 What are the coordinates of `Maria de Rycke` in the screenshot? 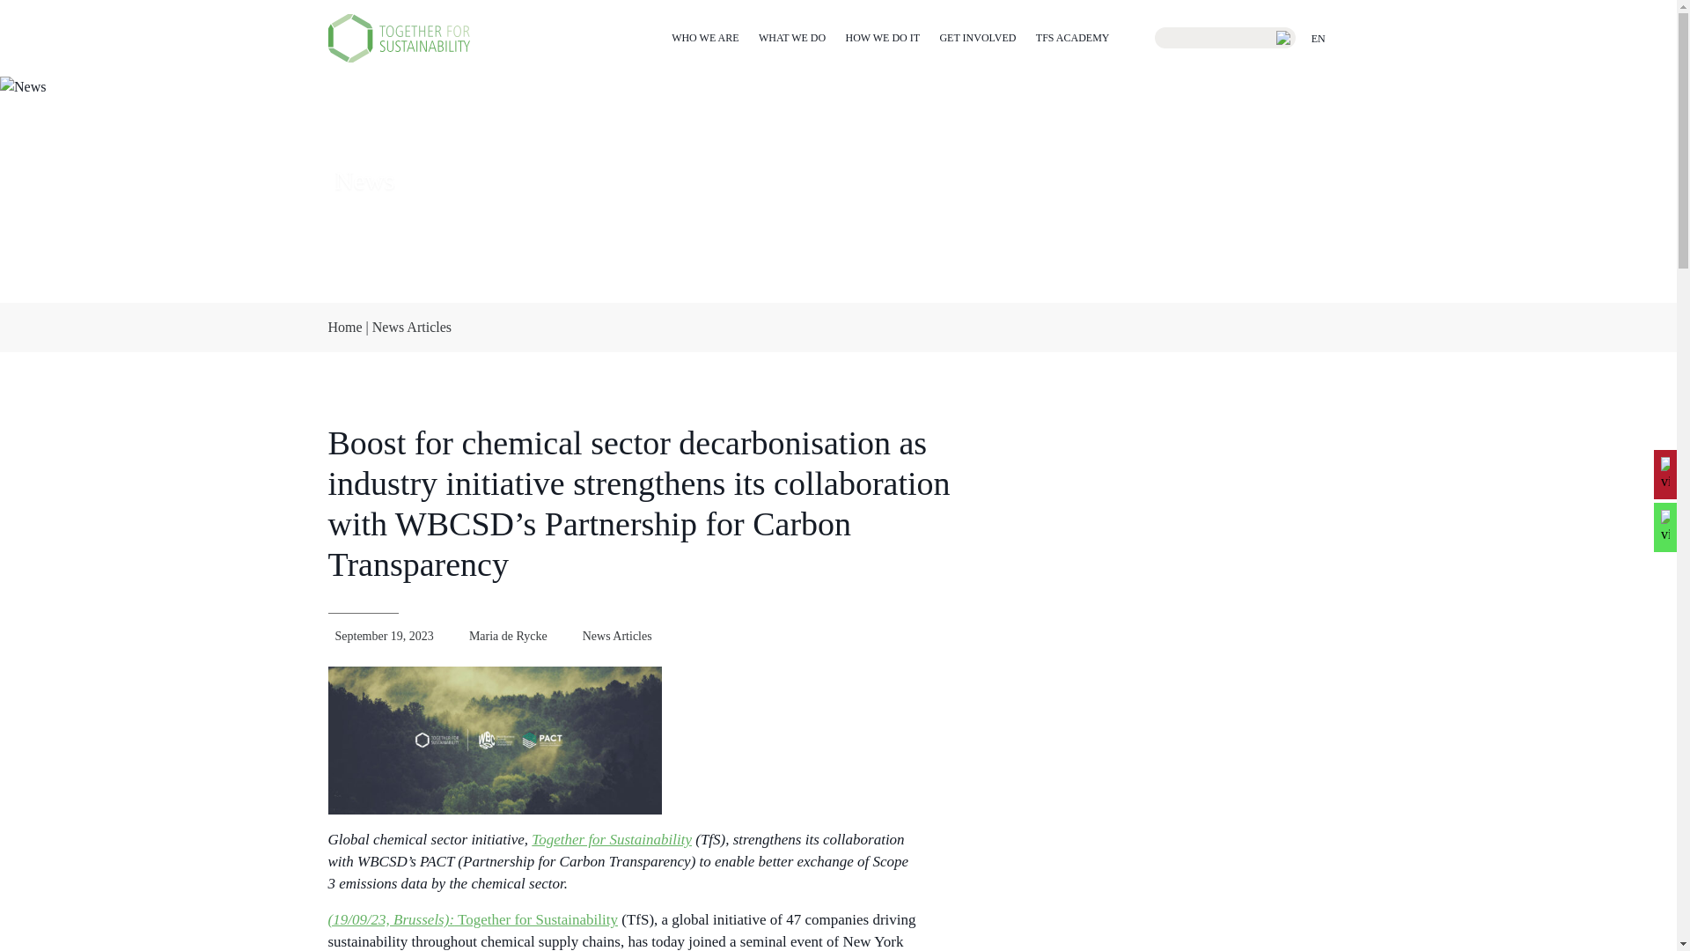 It's located at (509, 636).